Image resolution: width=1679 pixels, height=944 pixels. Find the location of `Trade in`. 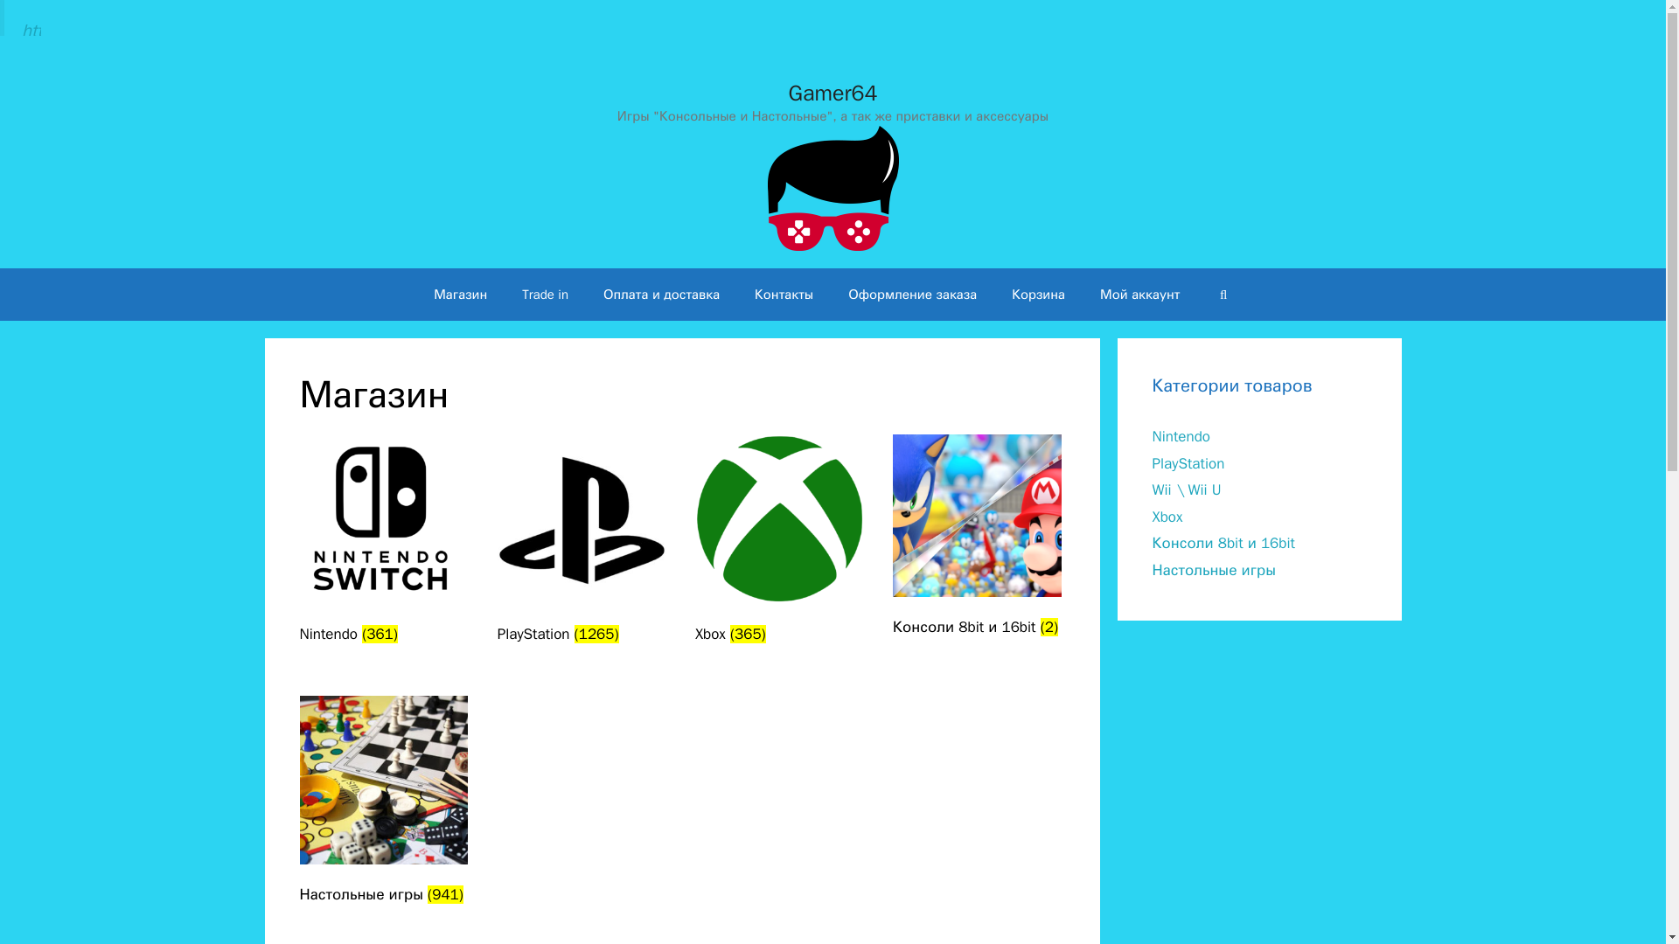

Trade in is located at coordinates (546, 294).